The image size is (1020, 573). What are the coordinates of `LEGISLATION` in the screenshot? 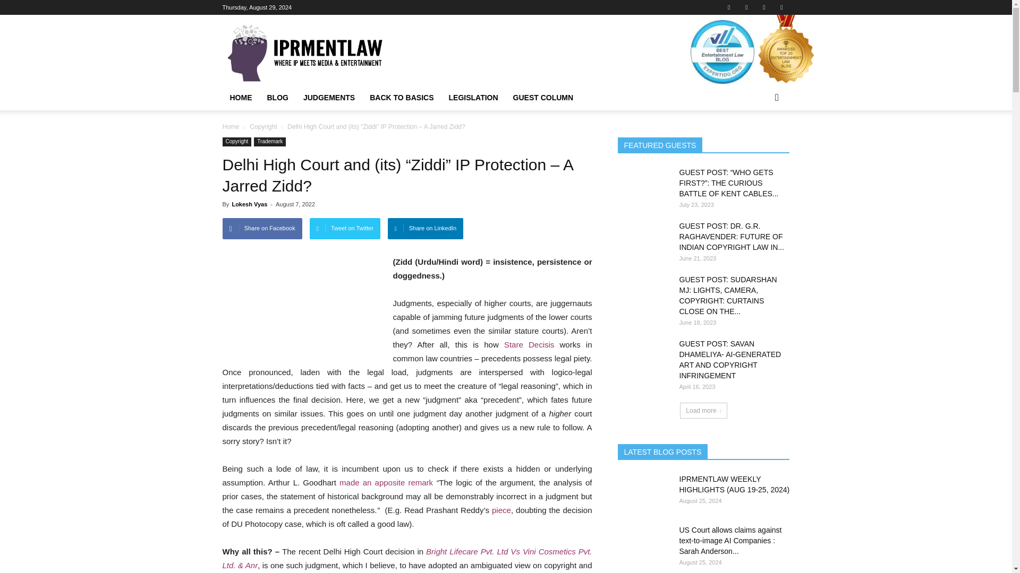 It's located at (473, 98).